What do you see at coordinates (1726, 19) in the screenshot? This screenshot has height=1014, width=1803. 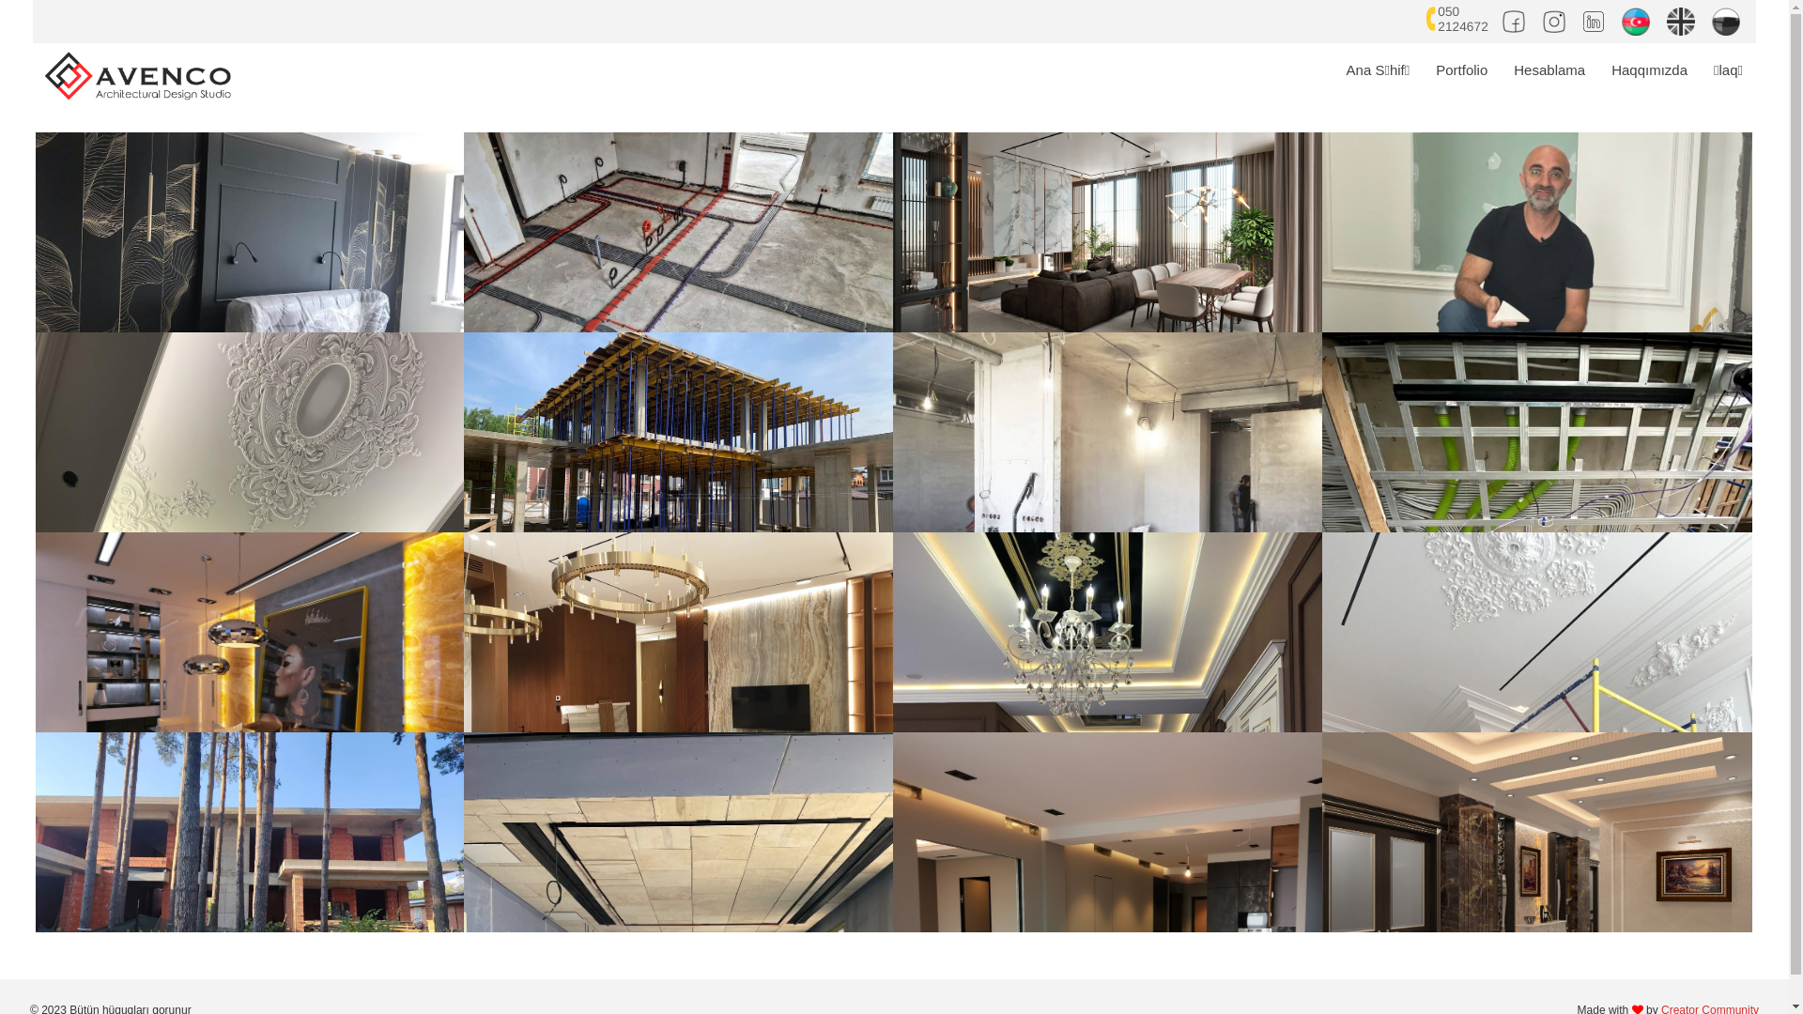 I see `Lang-Russian` at bounding box center [1726, 19].